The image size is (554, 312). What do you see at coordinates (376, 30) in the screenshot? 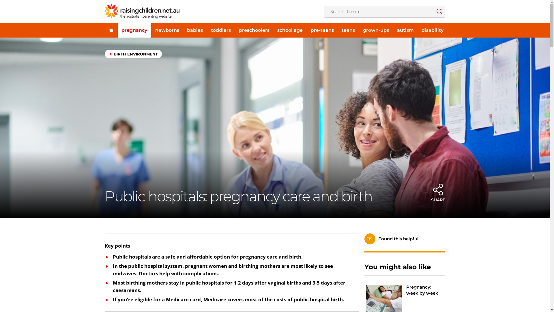
I see `grown-ups` at bounding box center [376, 30].